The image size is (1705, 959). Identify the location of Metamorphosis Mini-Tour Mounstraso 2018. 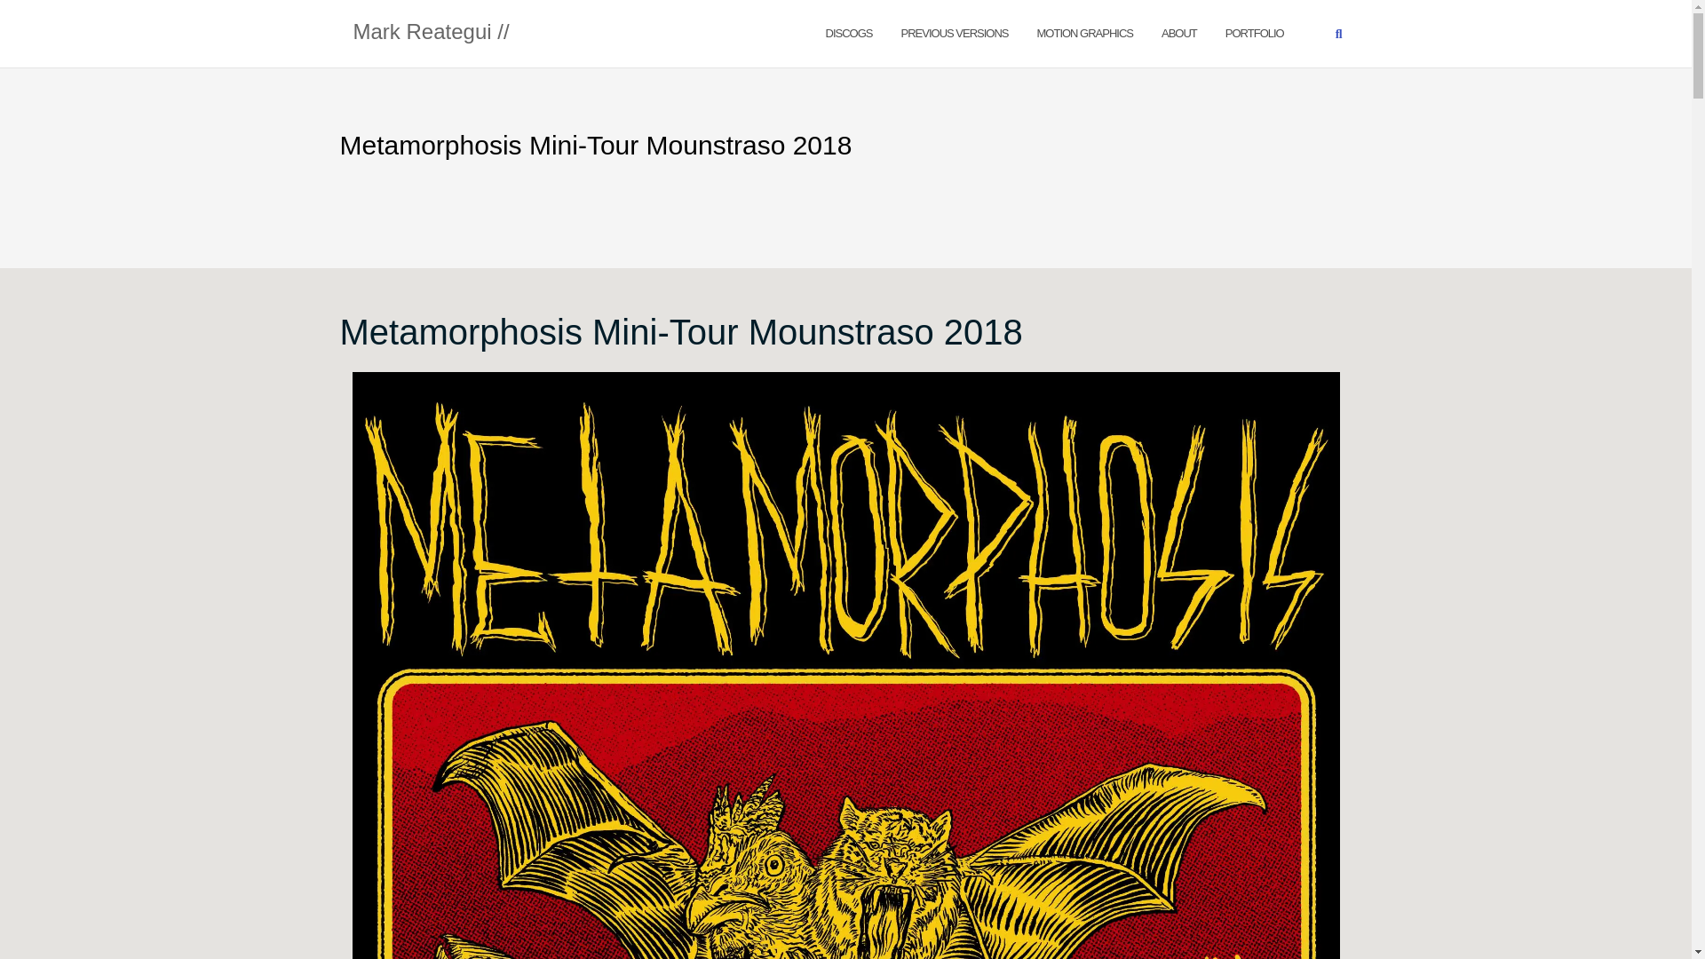
(680, 332).